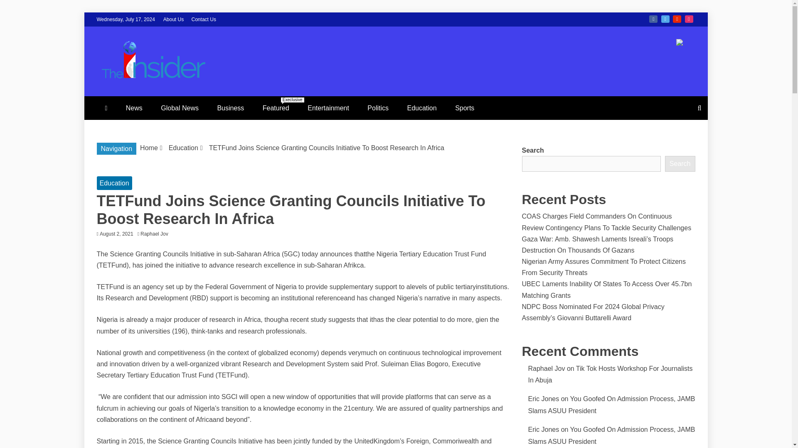  What do you see at coordinates (422, 108) in the screenshot?
I see `Education` at bounding box center [422, 108].